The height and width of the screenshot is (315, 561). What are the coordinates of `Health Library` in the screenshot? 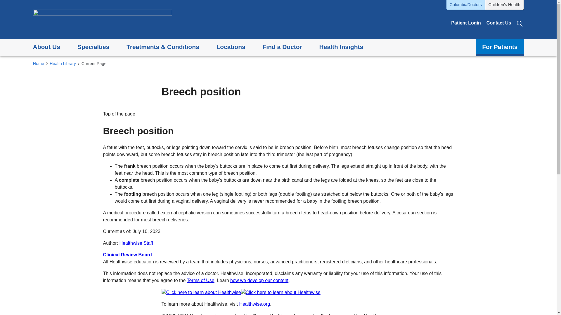 It's located at (63, 64).